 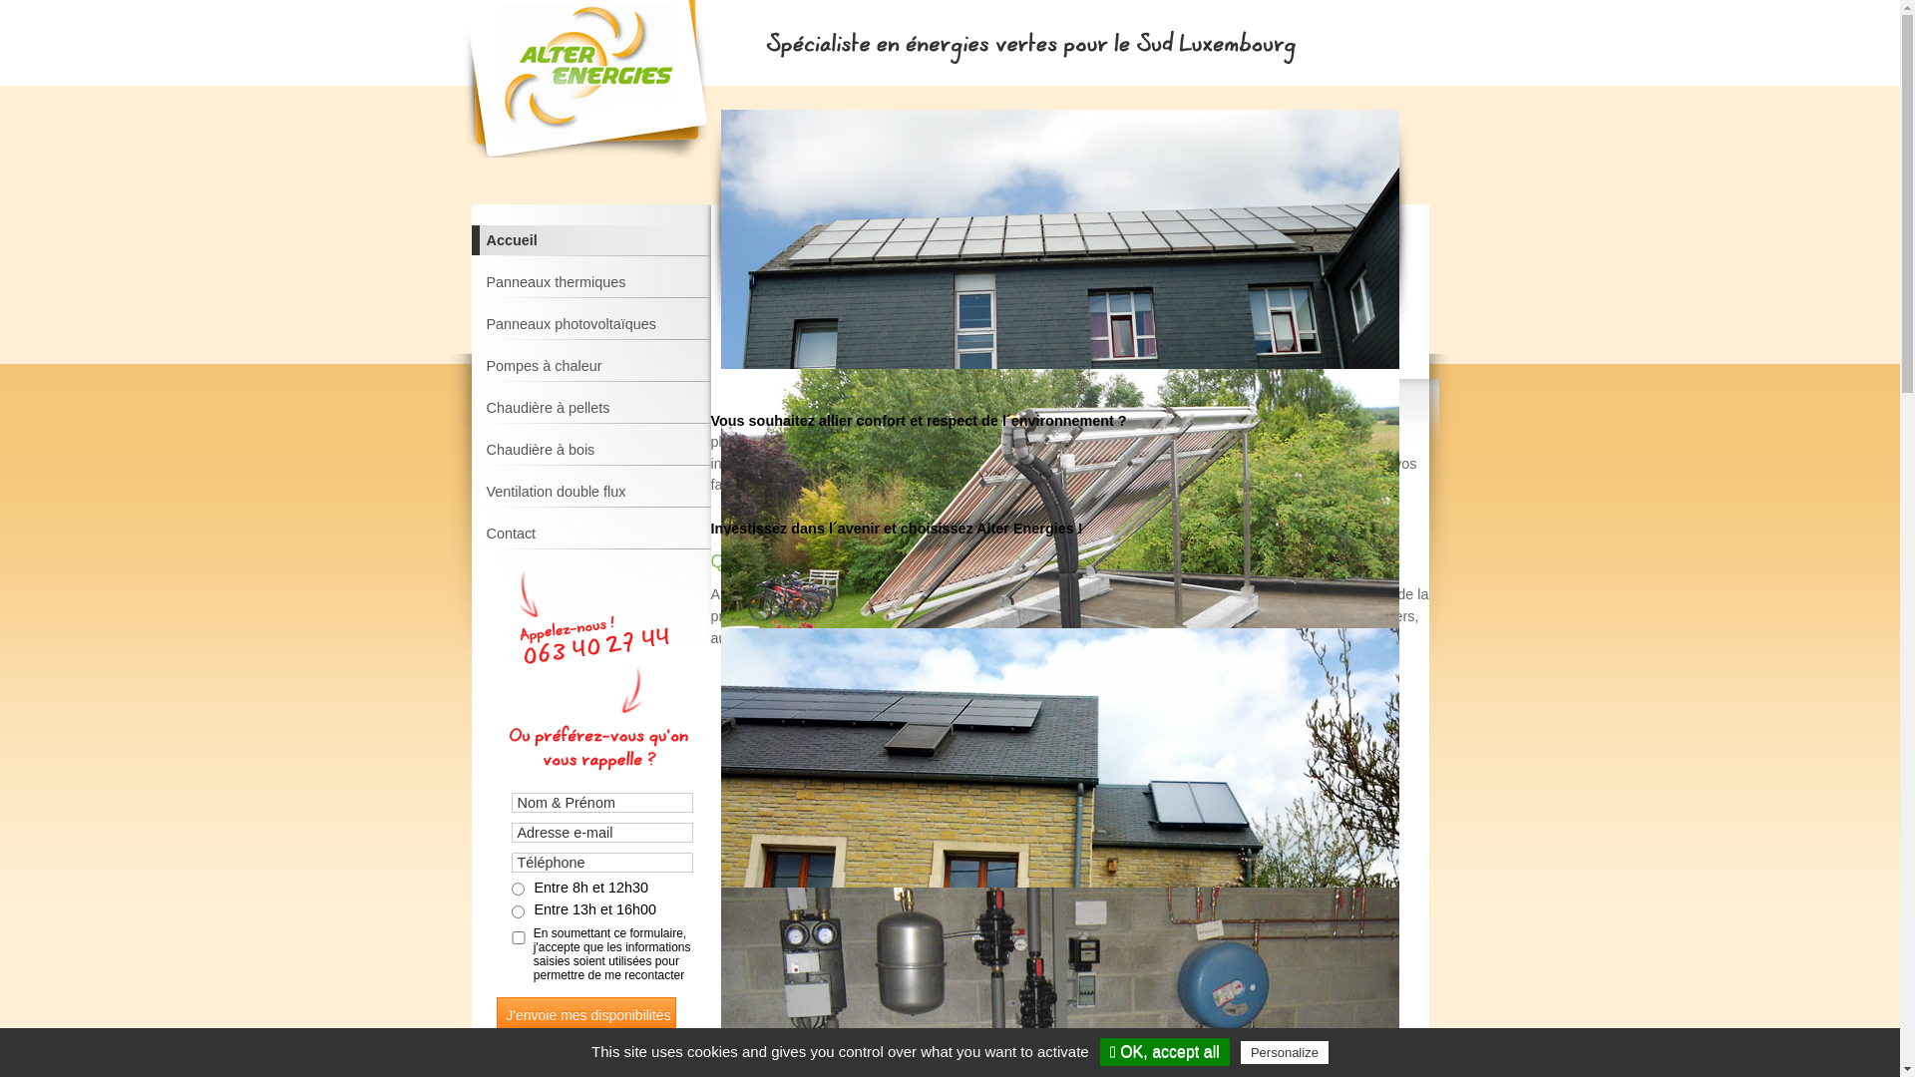 I want to click on Panneaux thermiques, so click(x=600, y=287).